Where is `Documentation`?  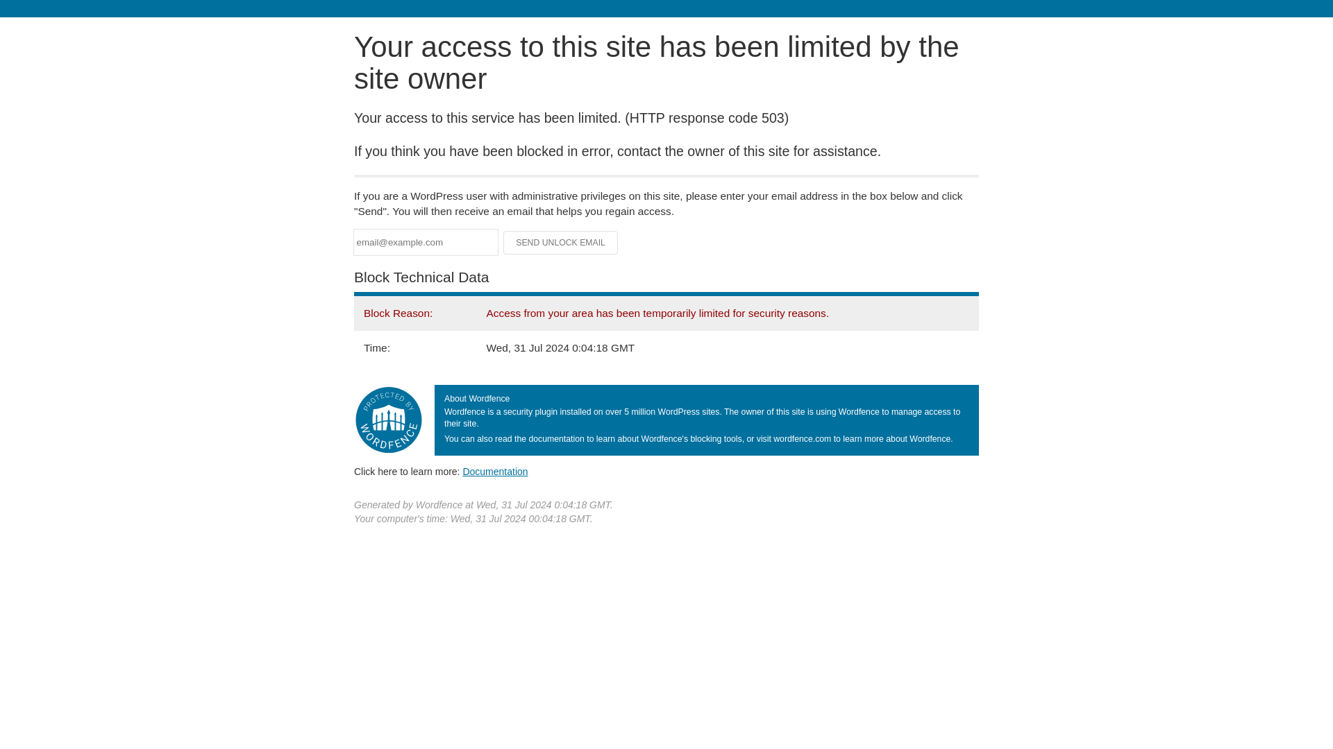 Documentation is located at coordinates (495, 471).